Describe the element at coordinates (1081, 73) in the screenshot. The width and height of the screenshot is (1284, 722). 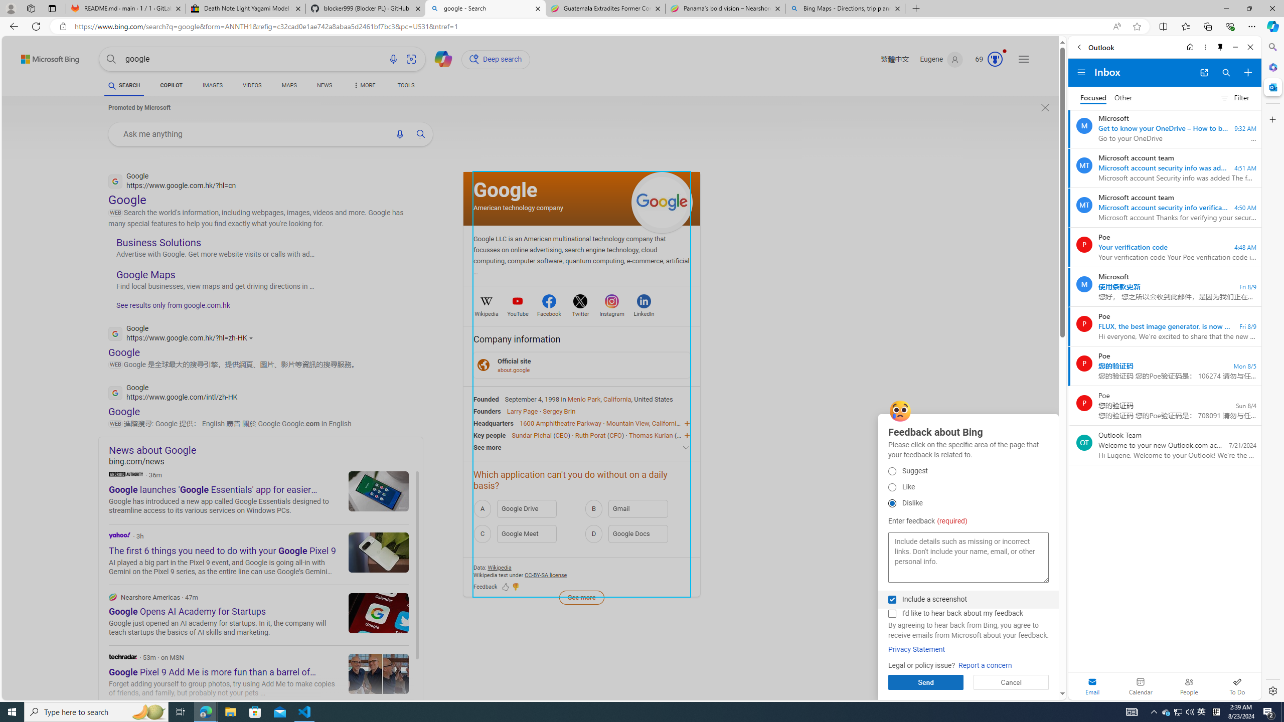
I see `Folder navigation` at that location.